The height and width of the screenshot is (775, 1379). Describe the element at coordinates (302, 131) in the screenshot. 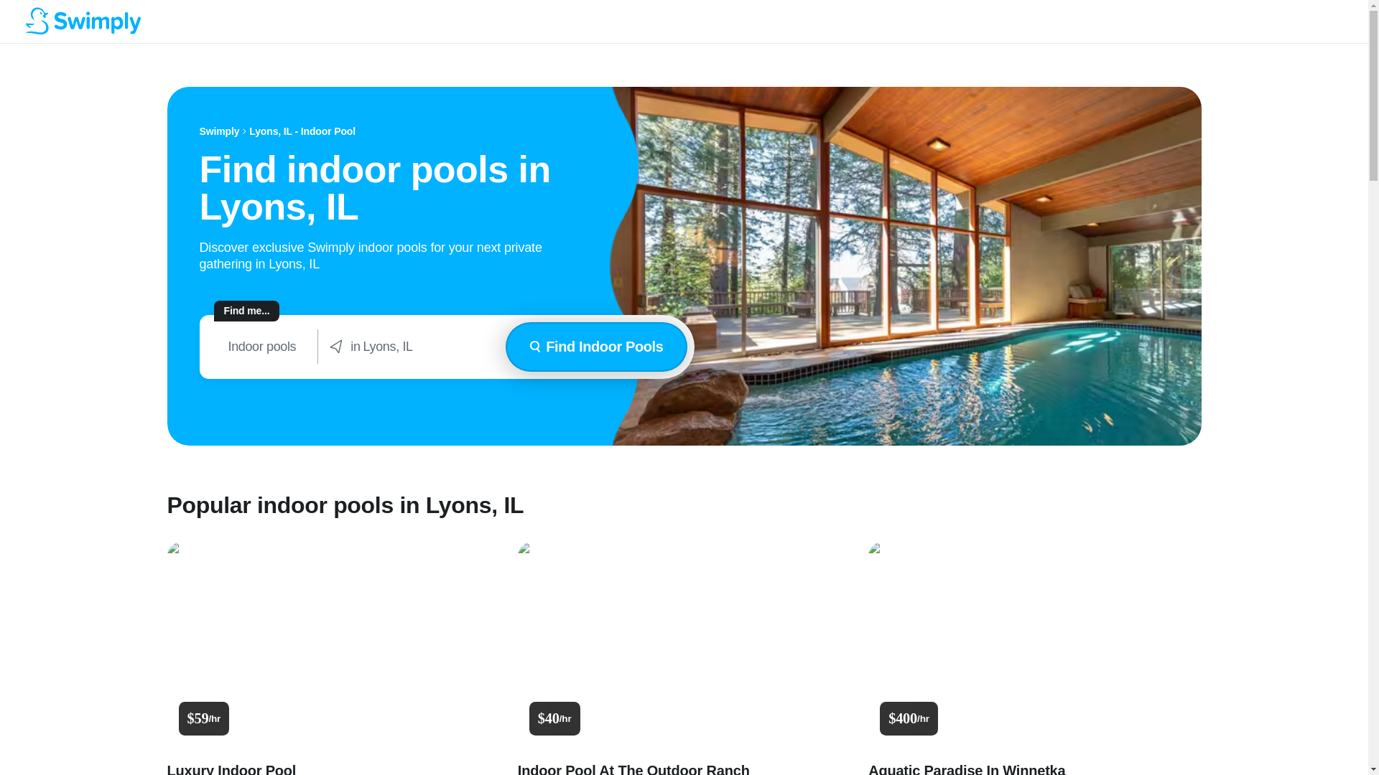

I see `Lyons, IL - Indoor Pool` at that location.